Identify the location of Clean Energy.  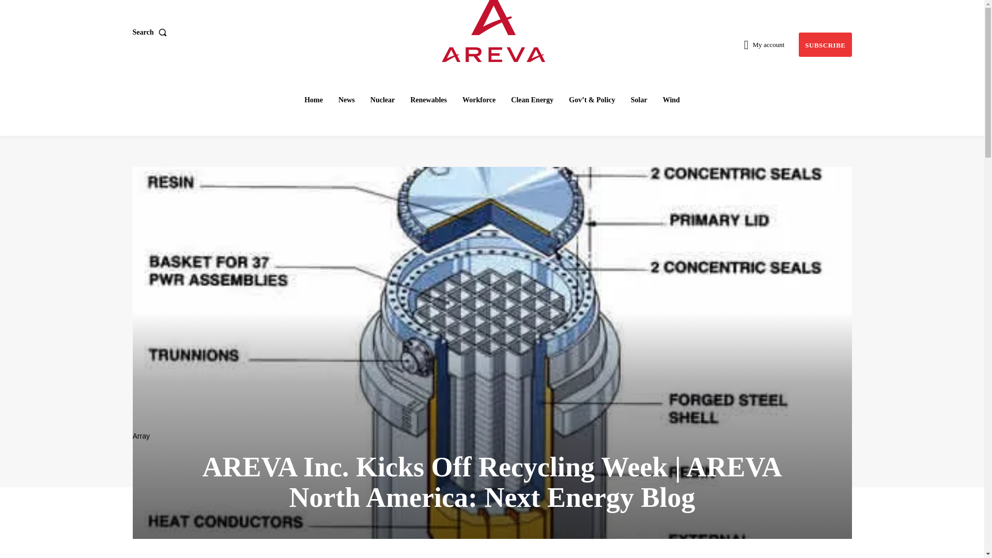
(532, 100).